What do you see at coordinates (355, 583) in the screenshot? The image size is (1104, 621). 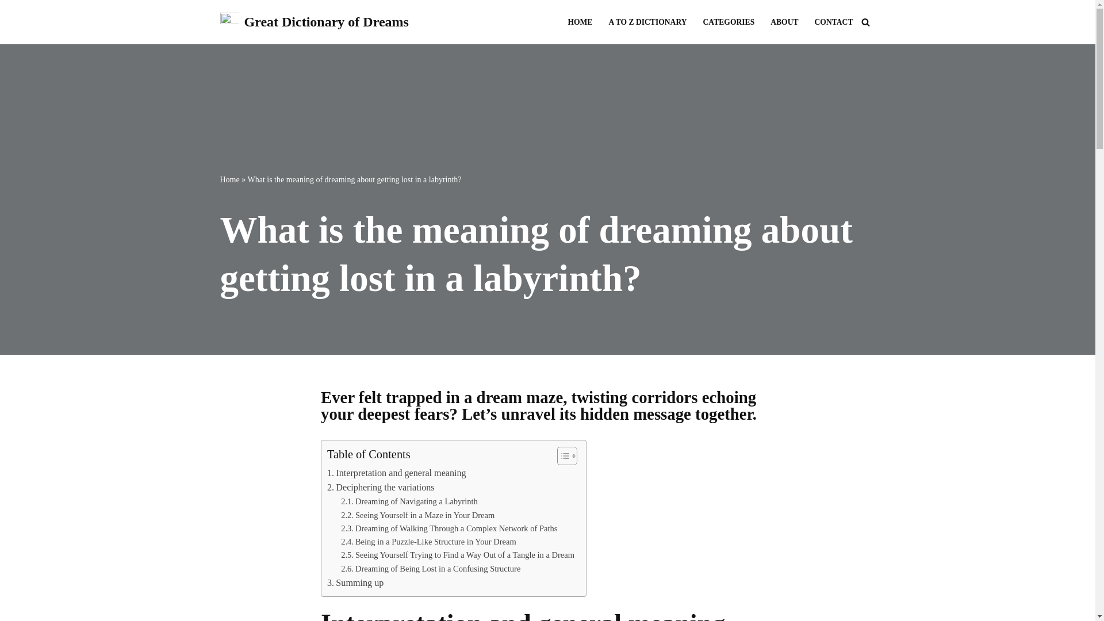 I see `Summing up` at bounding box center [355, 583].